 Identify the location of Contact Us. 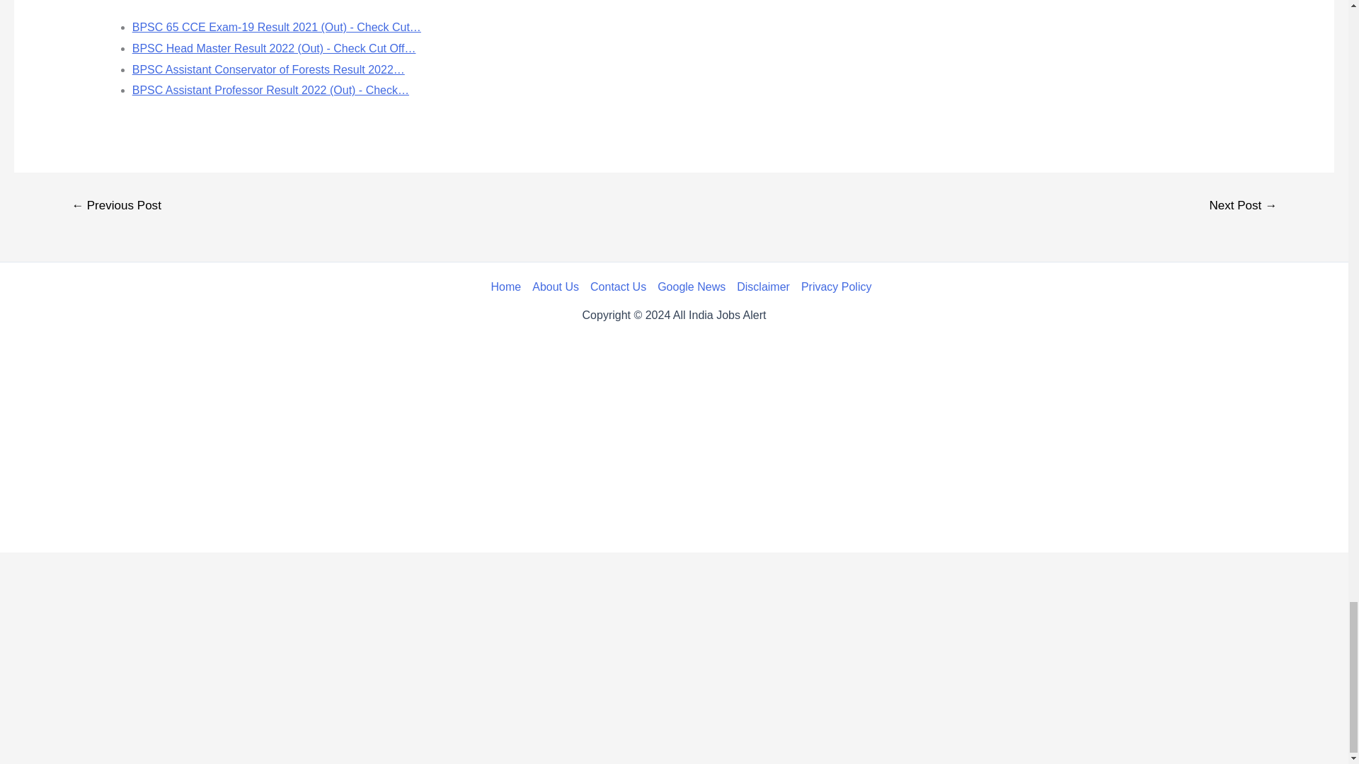
(618, 287).